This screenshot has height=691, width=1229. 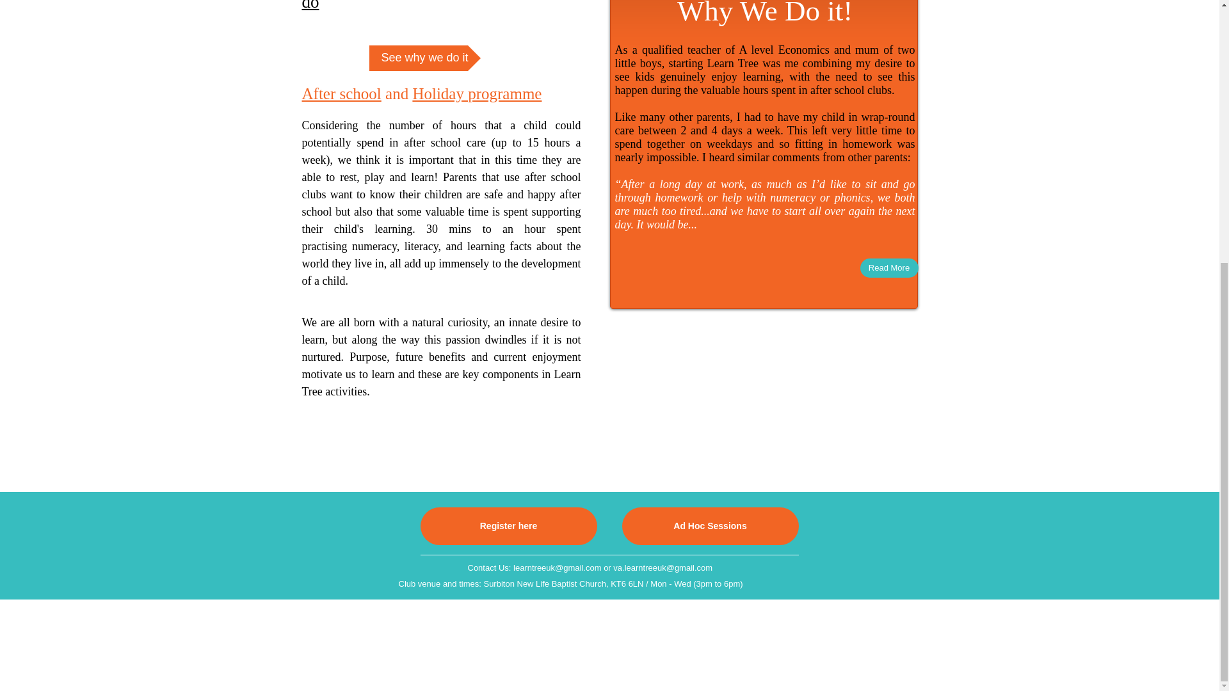 I want to click on After school, so click(x=342, y=93).